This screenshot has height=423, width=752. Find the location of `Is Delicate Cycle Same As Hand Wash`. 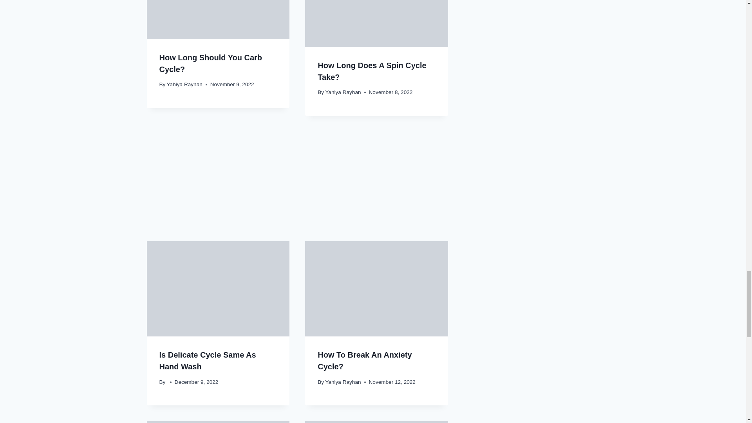

Is Delicate Cycle Same As Hand Wash is located at coordinates (207, 361).